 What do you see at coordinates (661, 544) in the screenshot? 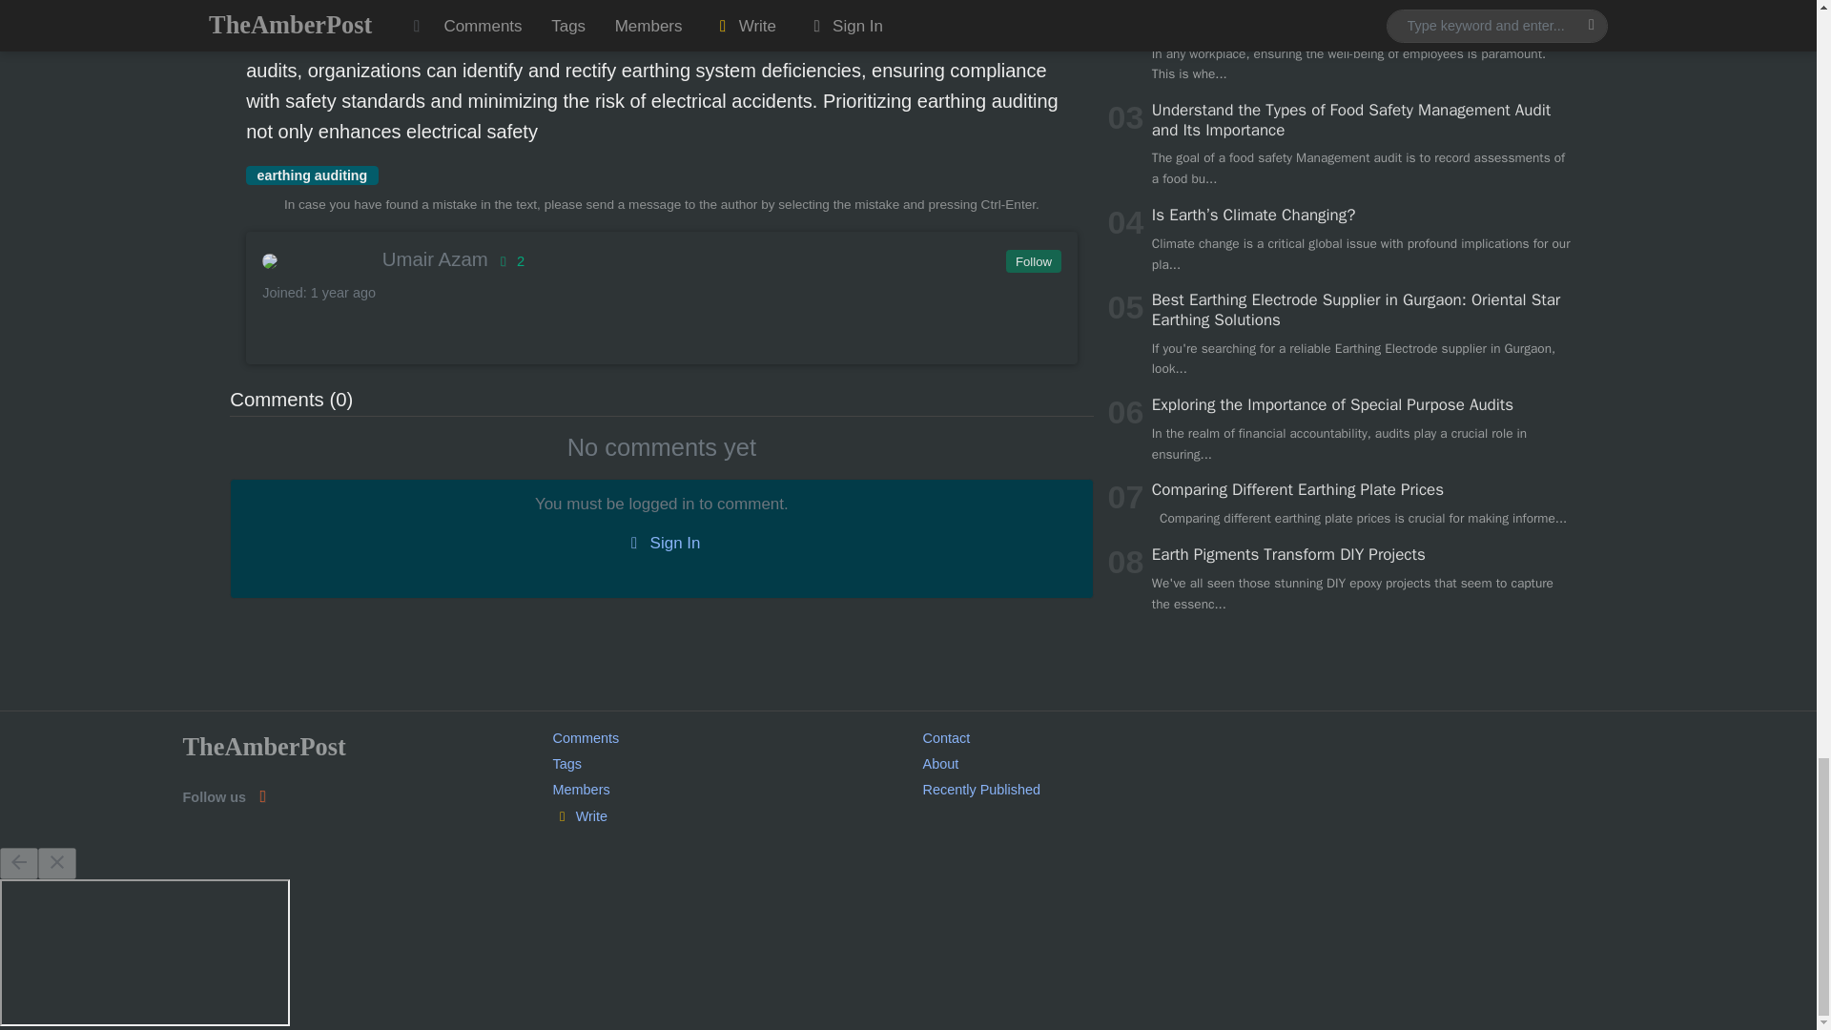
I see `Sign In` at bounding box center [661, 544].